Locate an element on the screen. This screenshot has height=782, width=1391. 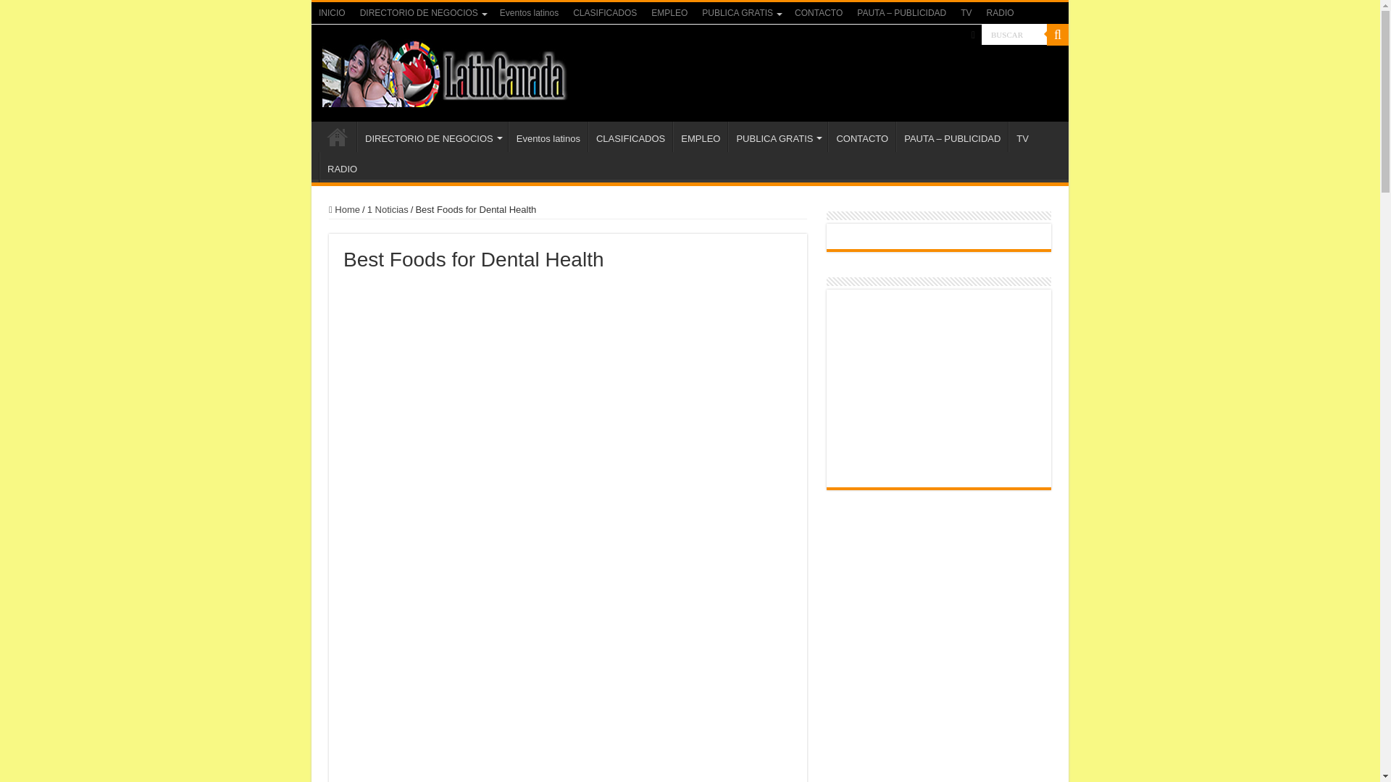
INICIO is located at coordinates (332, 13).